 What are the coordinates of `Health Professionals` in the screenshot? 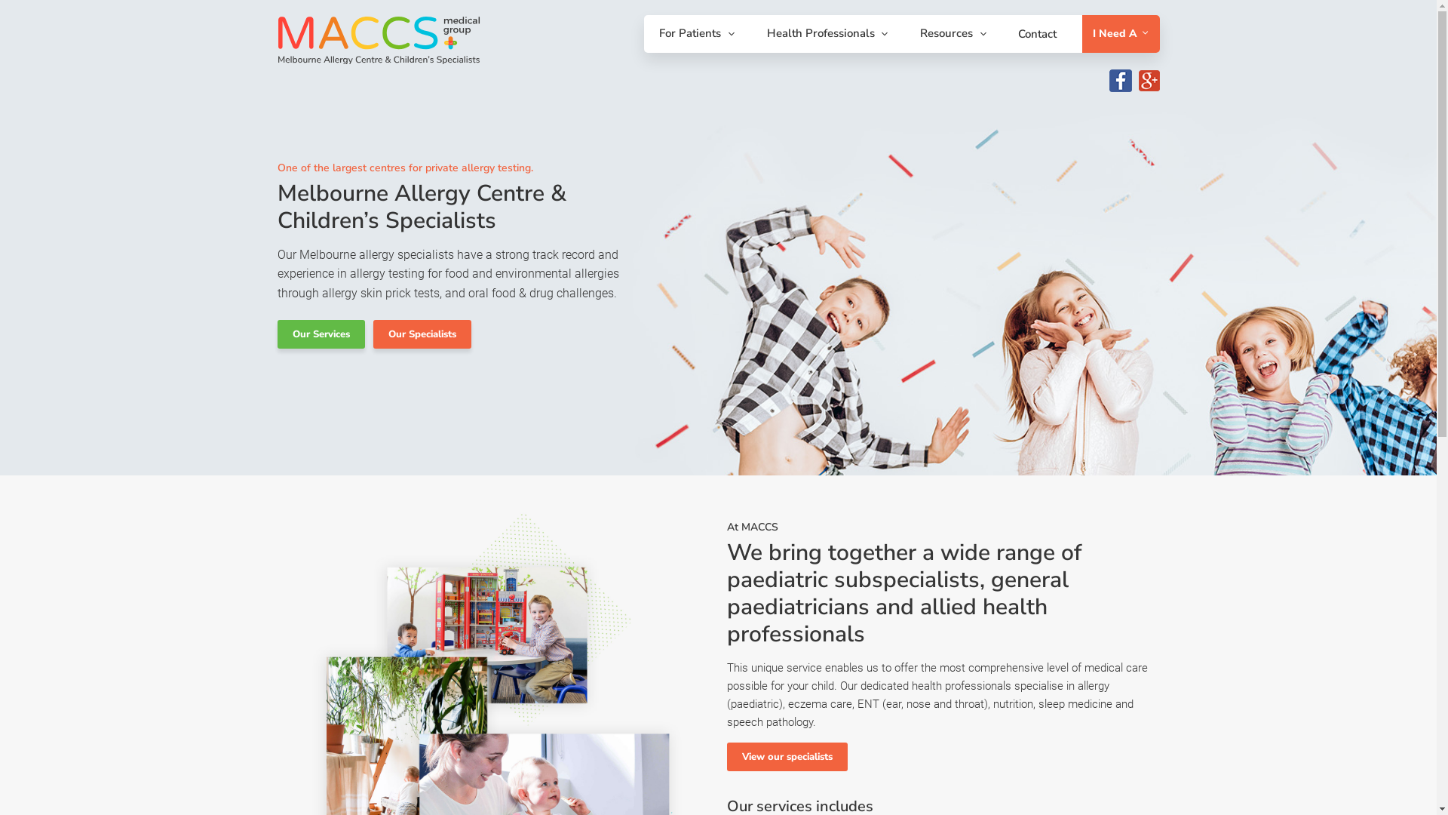 It's located at (831, 33).